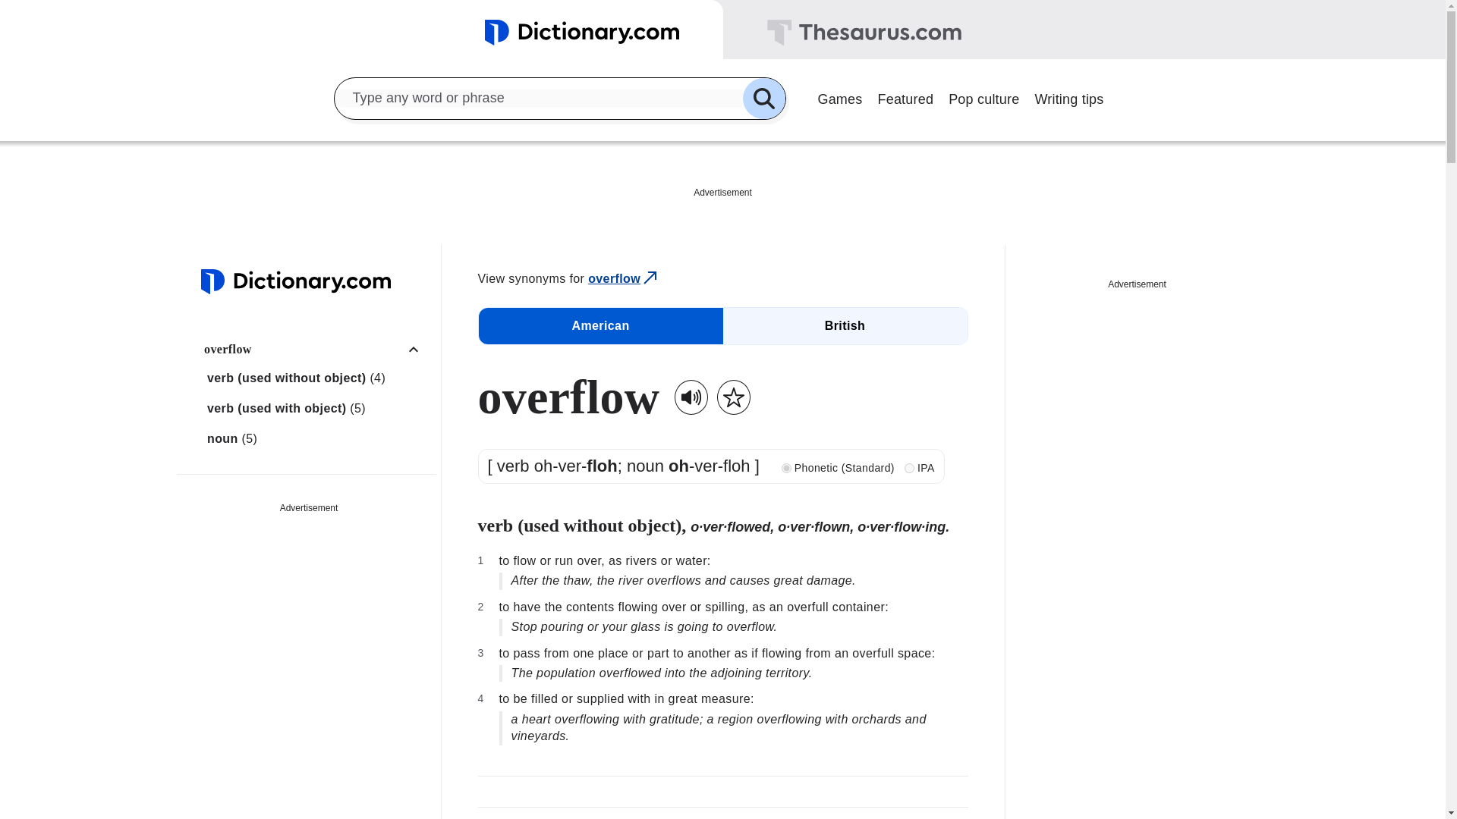 The height and width of the screenshot is (819, 1457). What do you see at coordinates (624, 279) in the screenshot?
I see `overflow` at bounding box center [624, 279].